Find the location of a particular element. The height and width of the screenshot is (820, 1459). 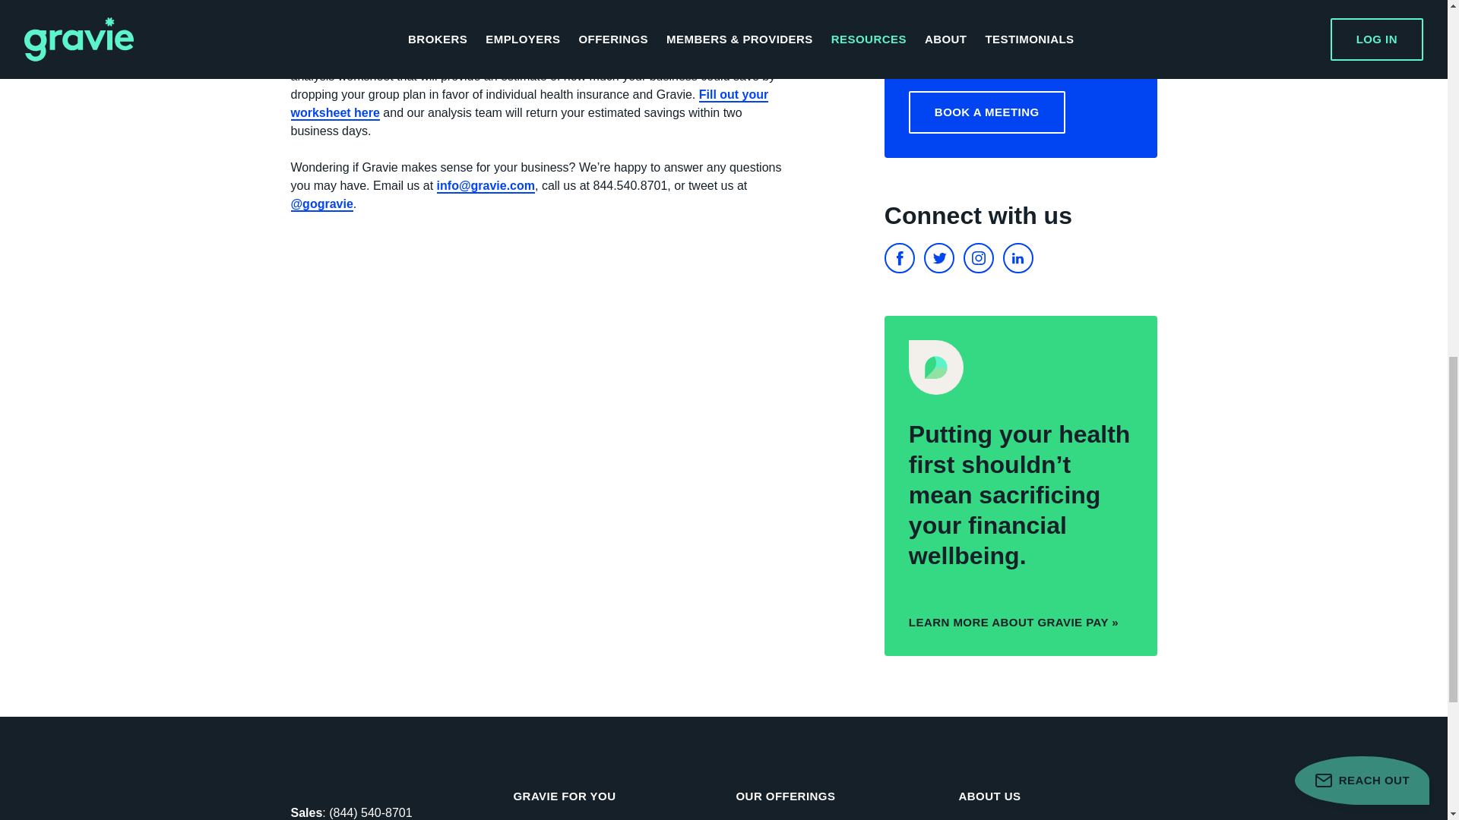

LINKEDIN is located at coordinates (1018, 257).